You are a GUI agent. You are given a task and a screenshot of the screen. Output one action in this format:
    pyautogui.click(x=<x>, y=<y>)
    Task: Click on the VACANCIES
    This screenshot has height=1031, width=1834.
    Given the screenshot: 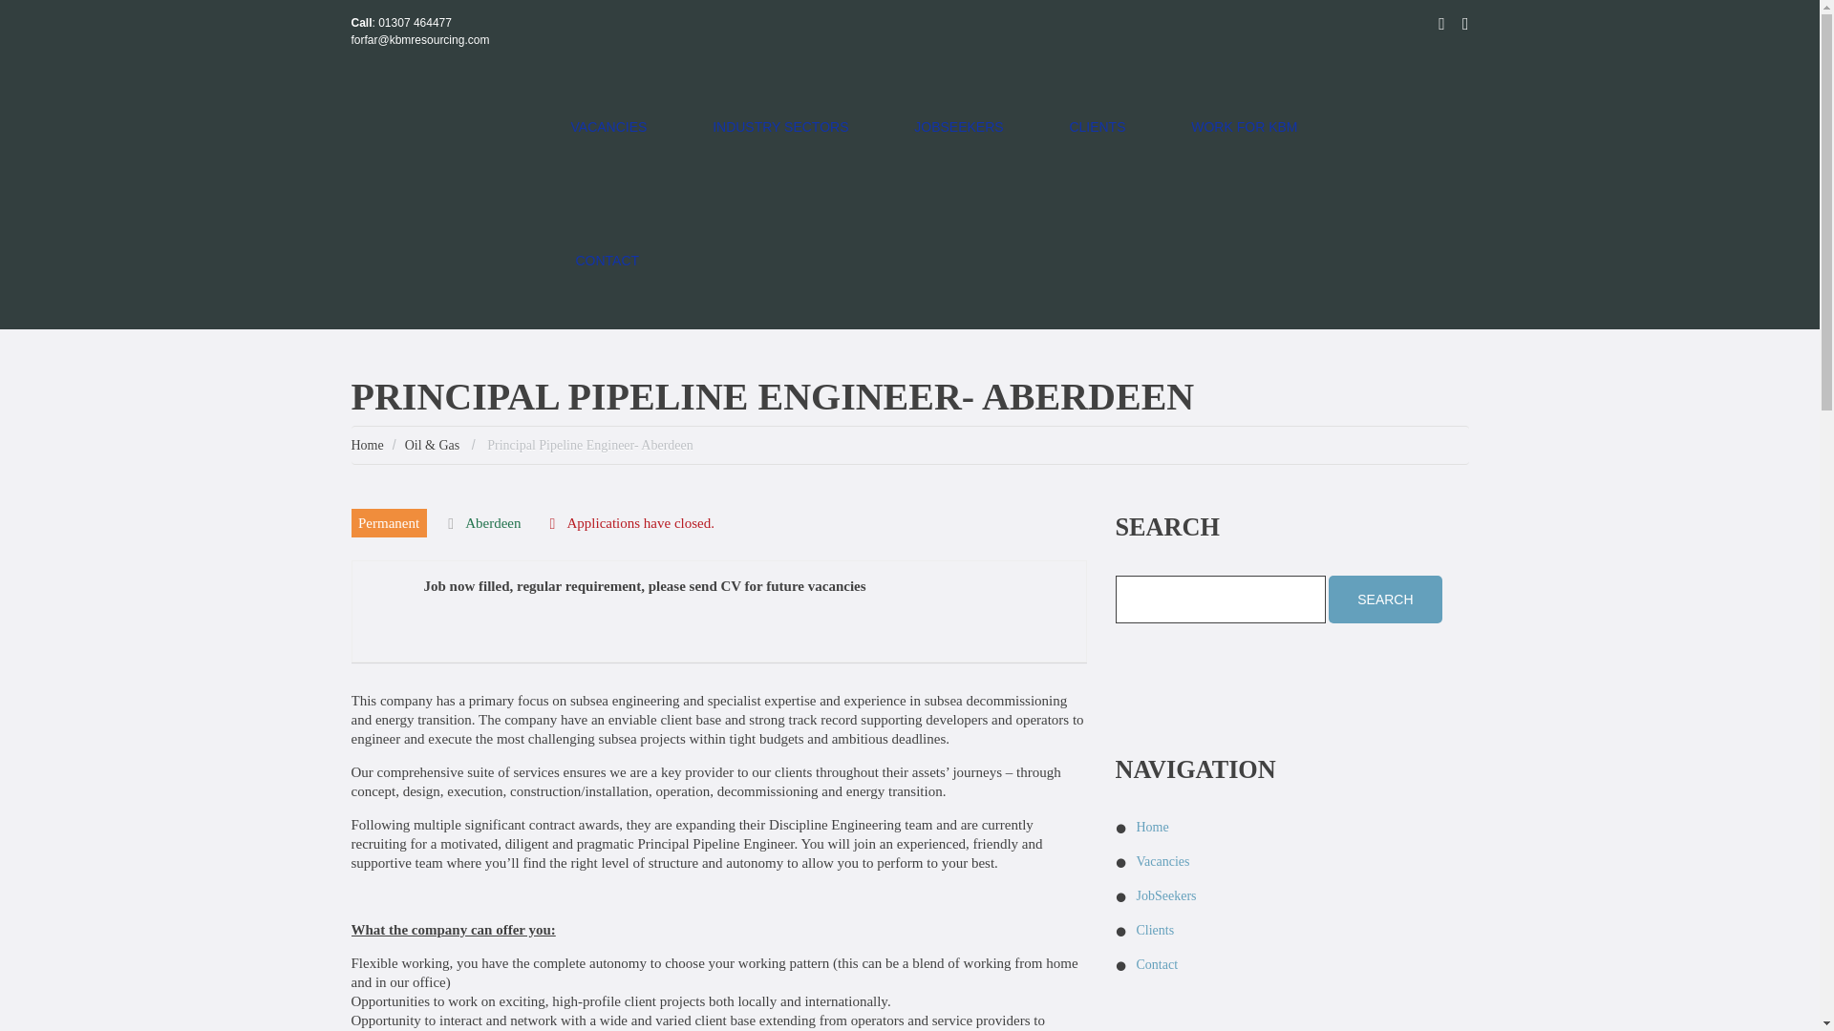 What is the action you would take?
    pyautogui.click(x=609, y=128)
    